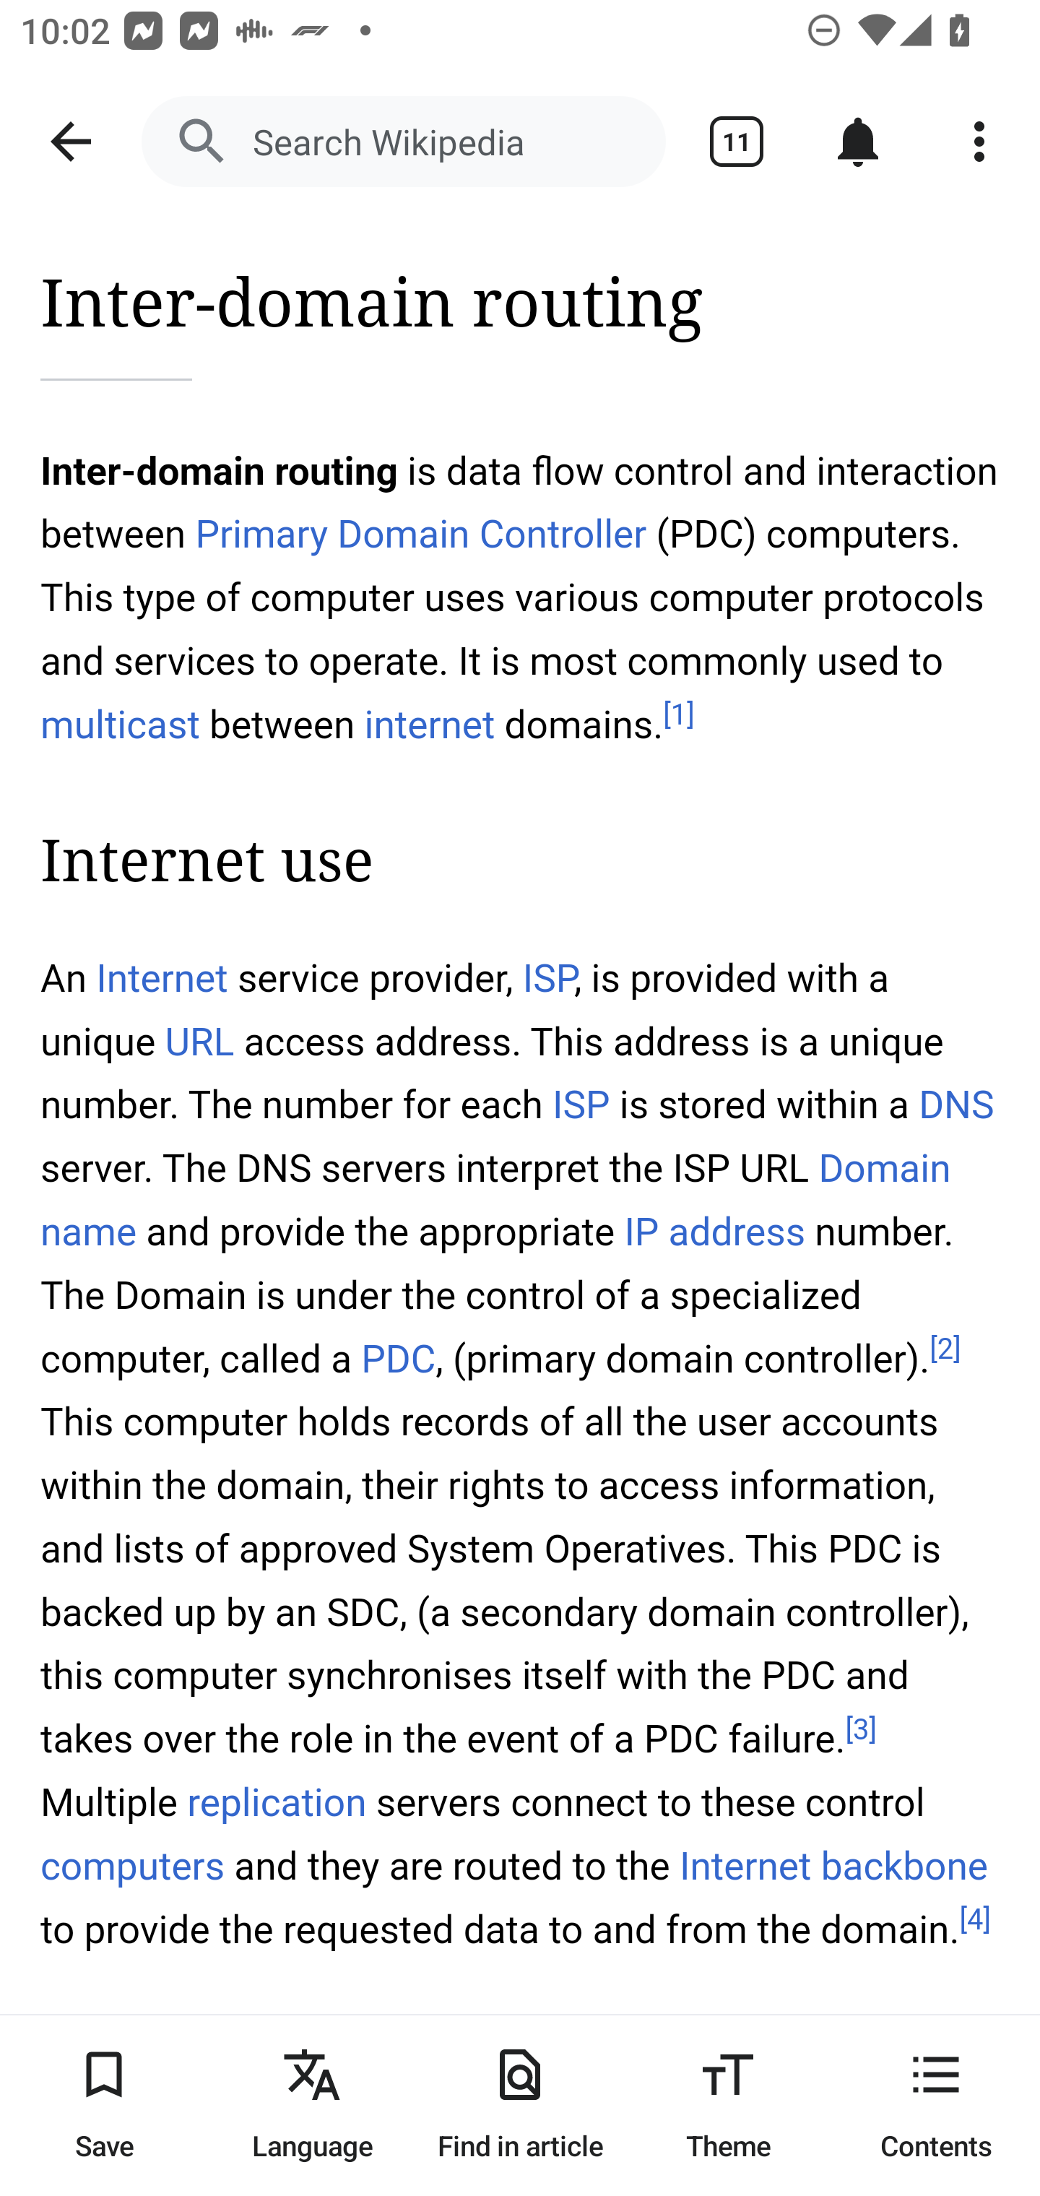 The width and height of the screenshot is (1040, 2196). I want to click on More options, so click(979, 142).